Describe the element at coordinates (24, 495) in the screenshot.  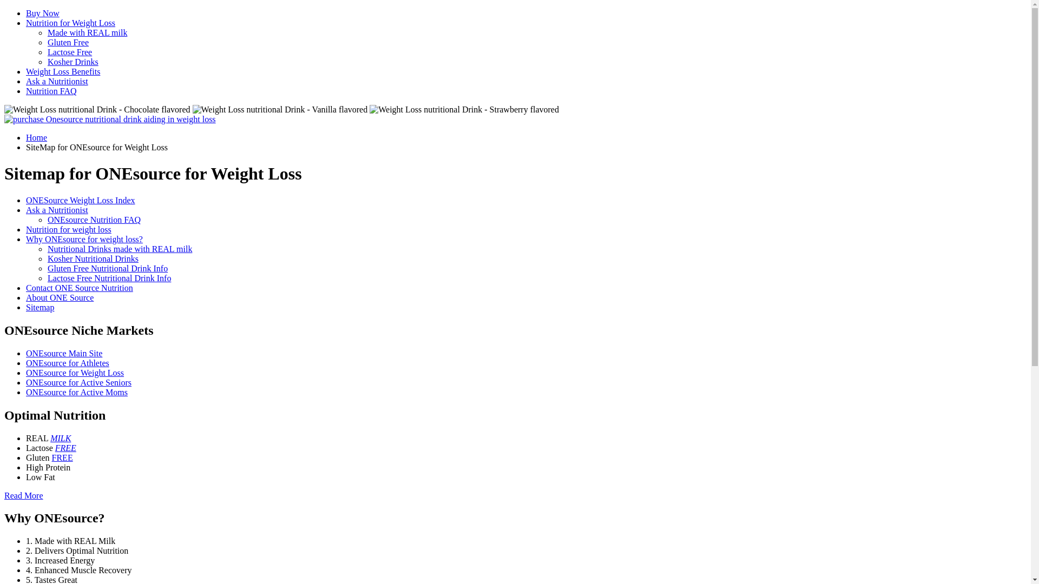
I see `Read More` at that location.